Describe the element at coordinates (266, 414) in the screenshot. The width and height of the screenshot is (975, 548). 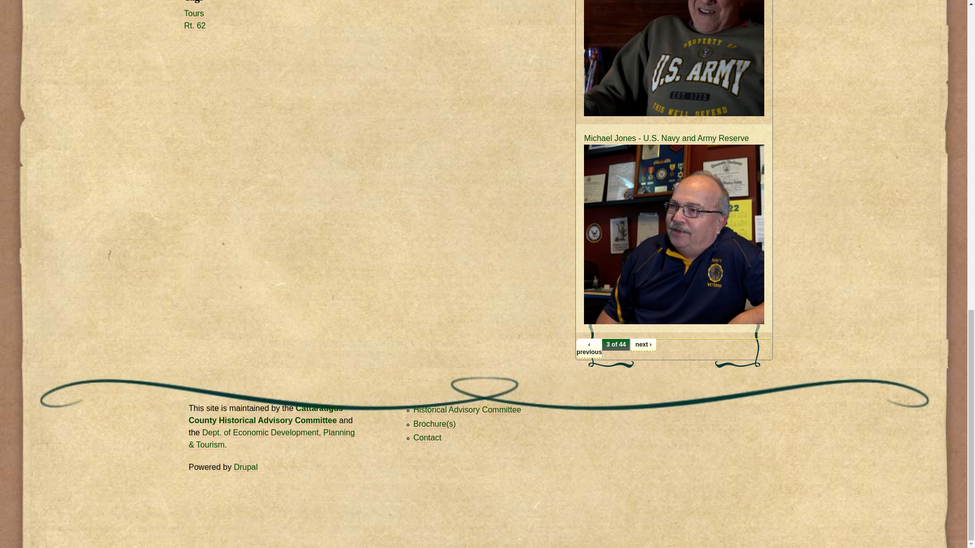
I see `Cattaraugus County Historical Advisory Committee` at that location.